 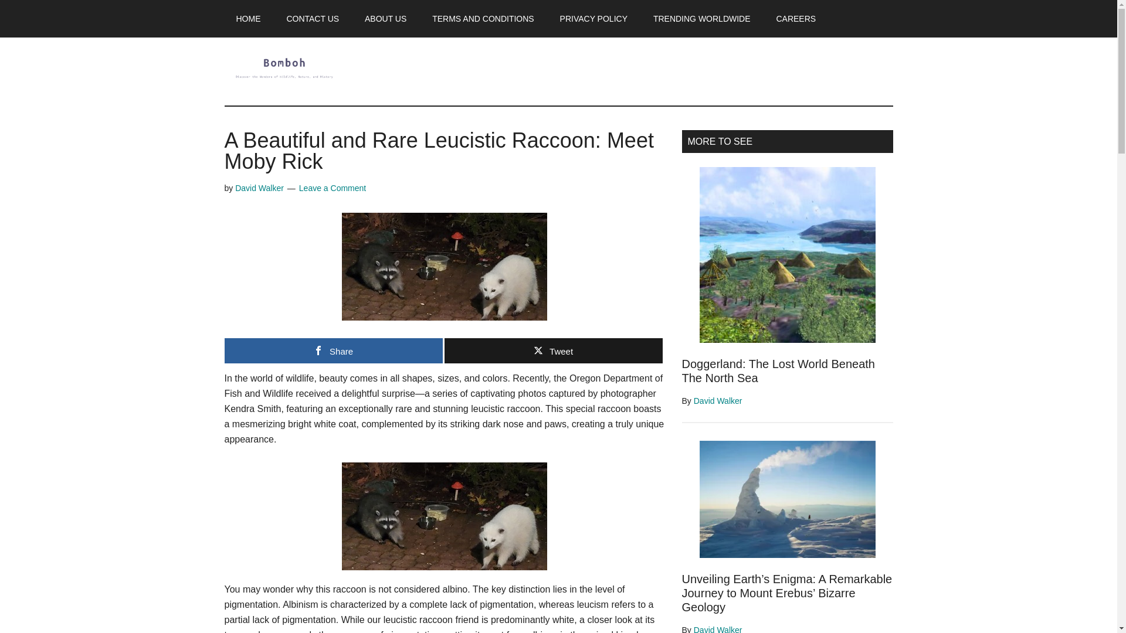 What do you see at coordinates (482, 19) in the screenshot?
I see `TERMS AND CONDITIONS` at bounding box center [482, 19].